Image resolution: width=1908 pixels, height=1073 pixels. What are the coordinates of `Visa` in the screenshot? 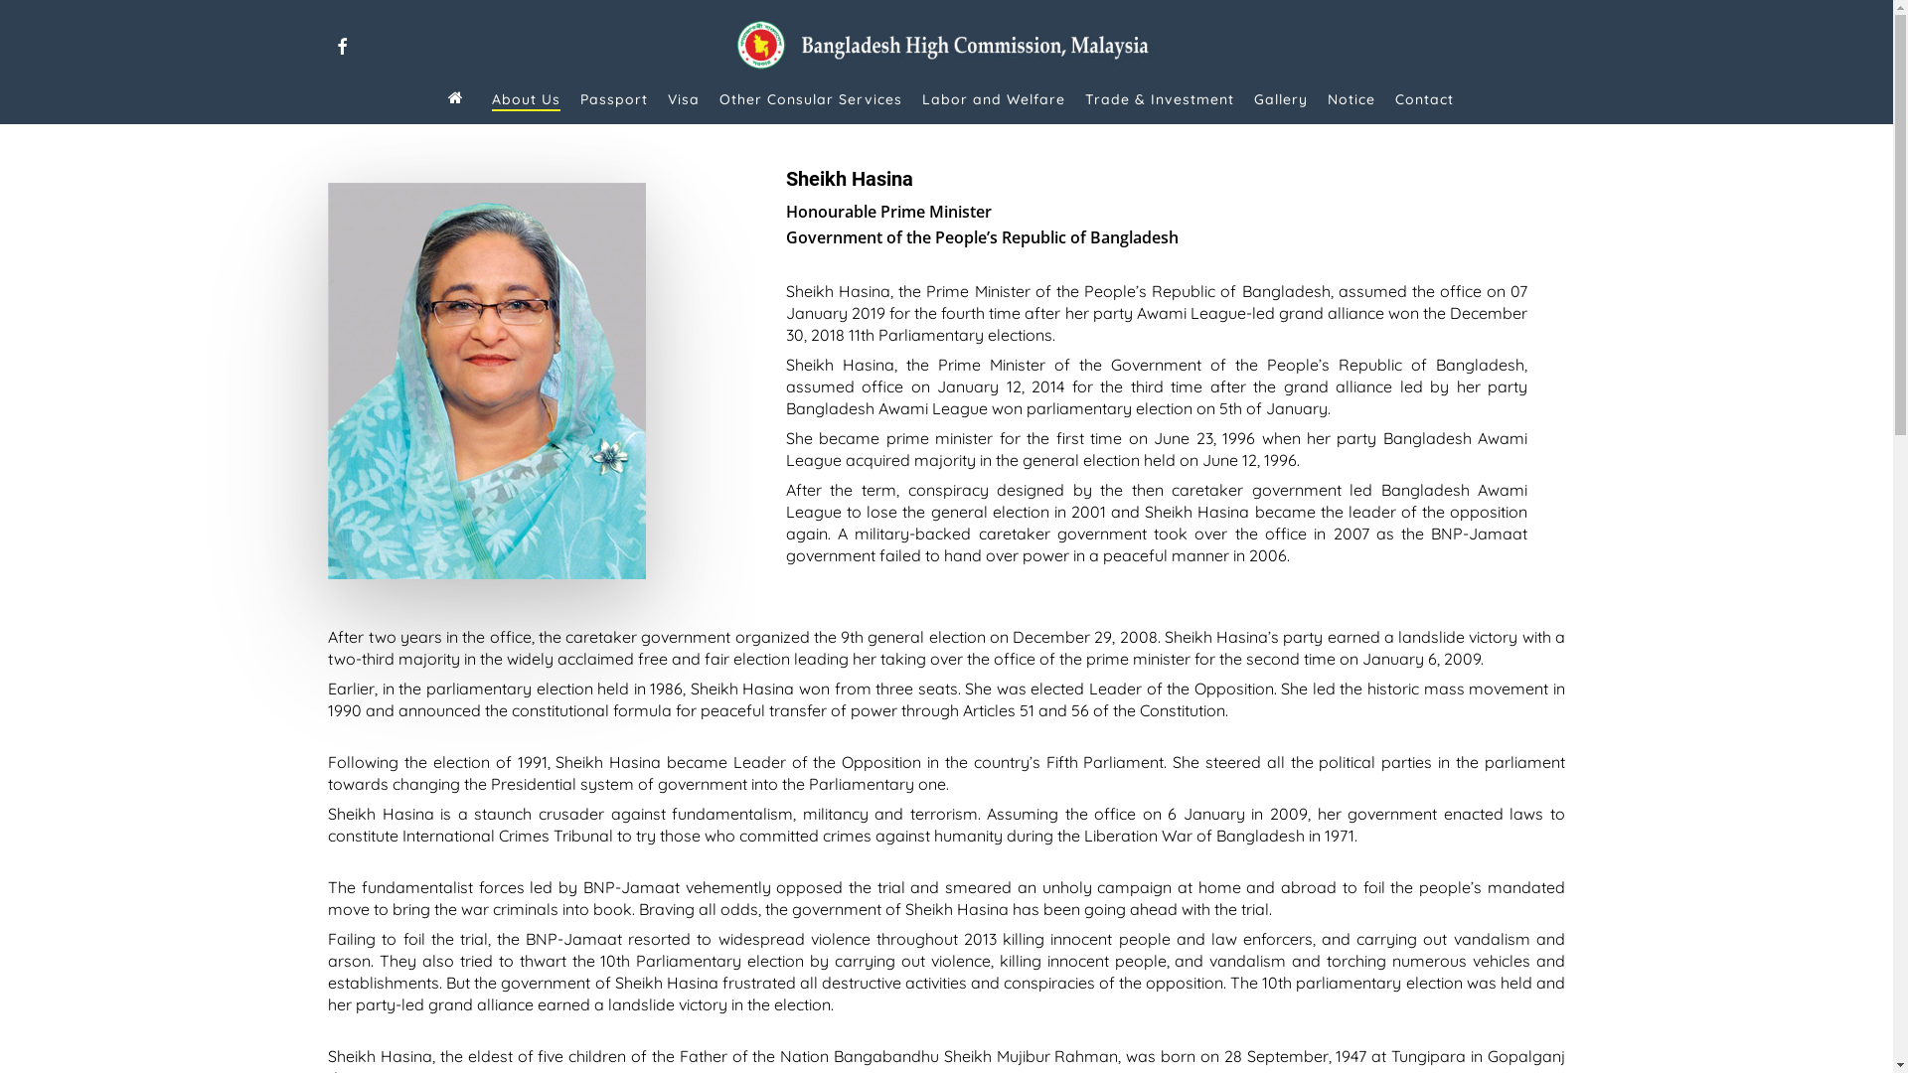 It's located at (684, 99).